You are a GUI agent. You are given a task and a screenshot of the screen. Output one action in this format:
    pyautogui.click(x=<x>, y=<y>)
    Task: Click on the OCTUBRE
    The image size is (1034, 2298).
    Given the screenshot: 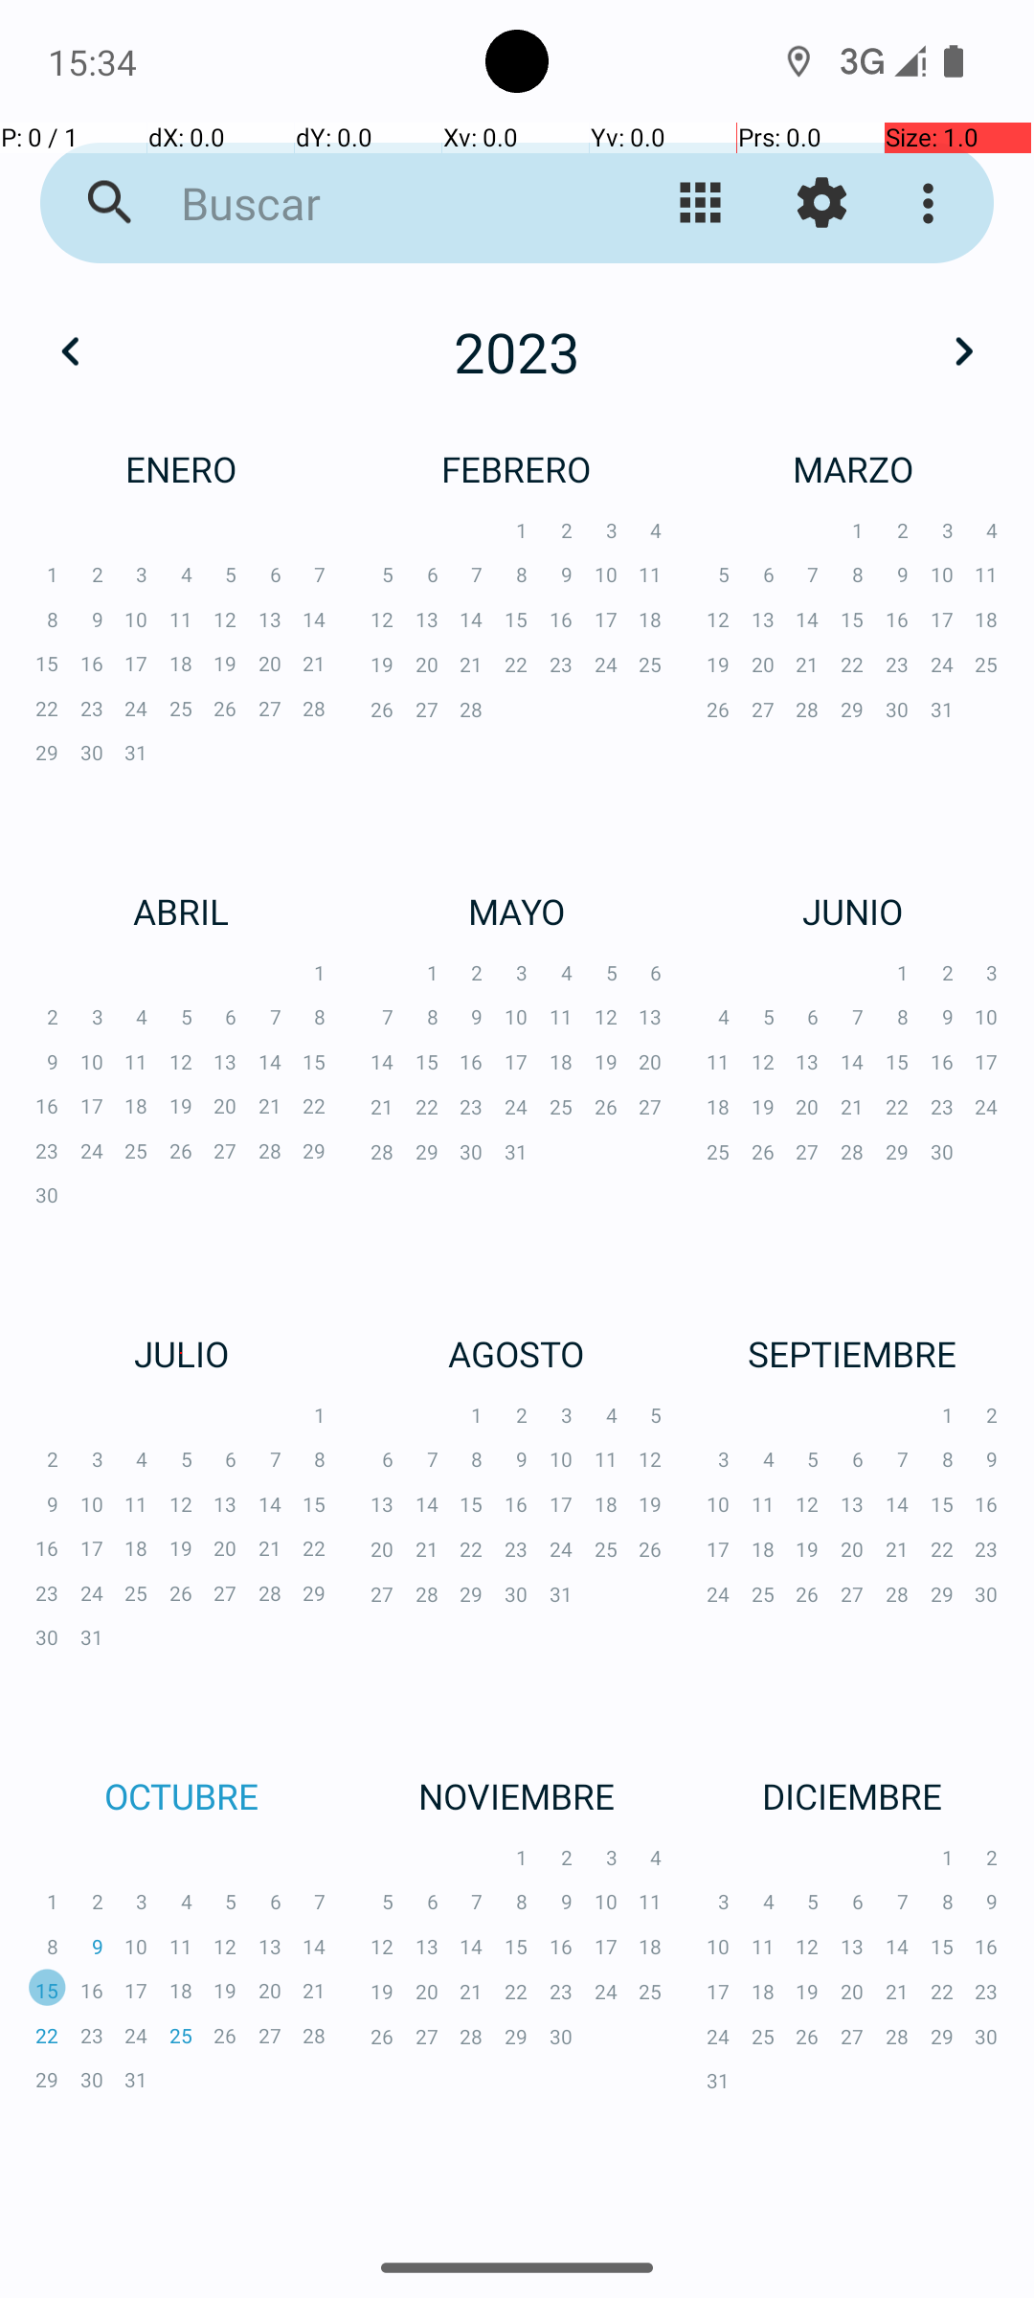 What is the action you would take?
    pyautogui.click(x=181, y=1796)
    